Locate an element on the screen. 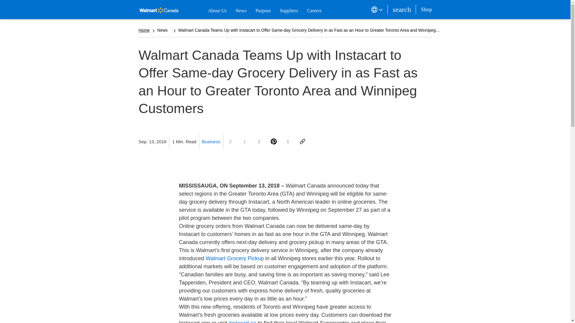  Purpose is located at coordinates (263, 10).